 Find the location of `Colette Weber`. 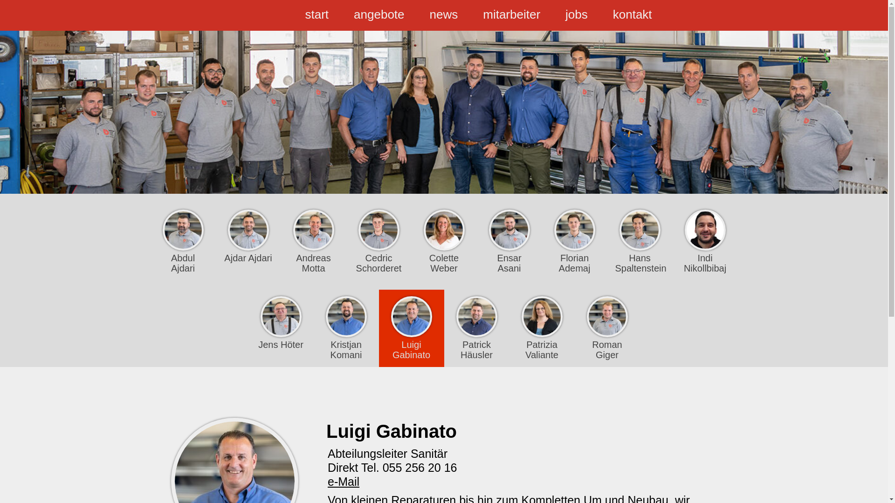

Colette Weber is located at coordinates (444, 242).